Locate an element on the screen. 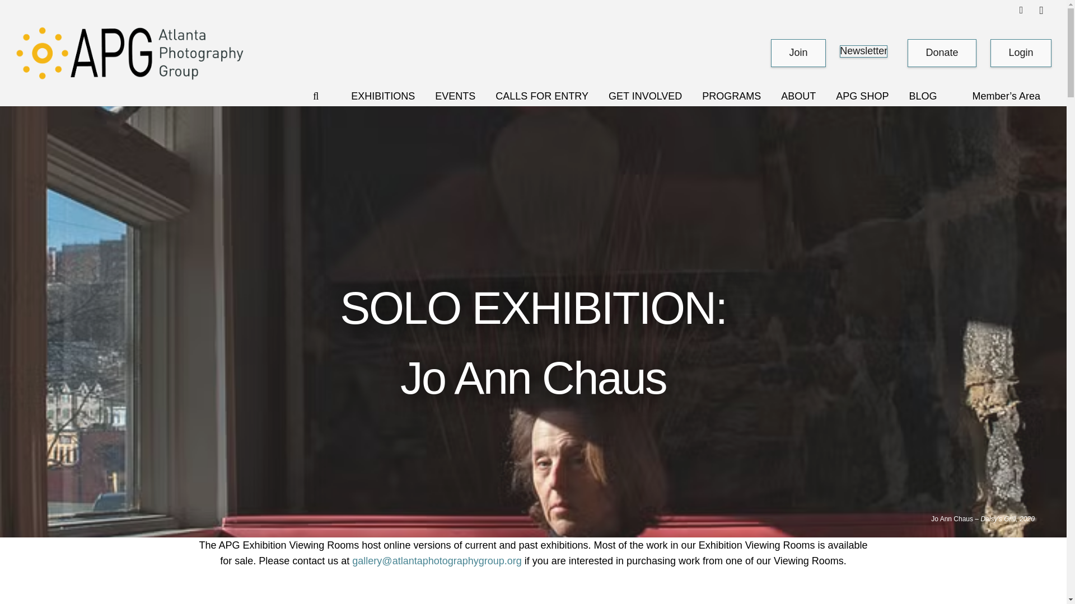  Newsletter is located at coordinates (863, 51).